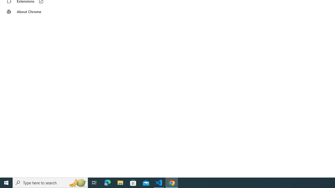 This screenshot has width=335, height=188. I want to click on File Explorer, so click(120, 183).